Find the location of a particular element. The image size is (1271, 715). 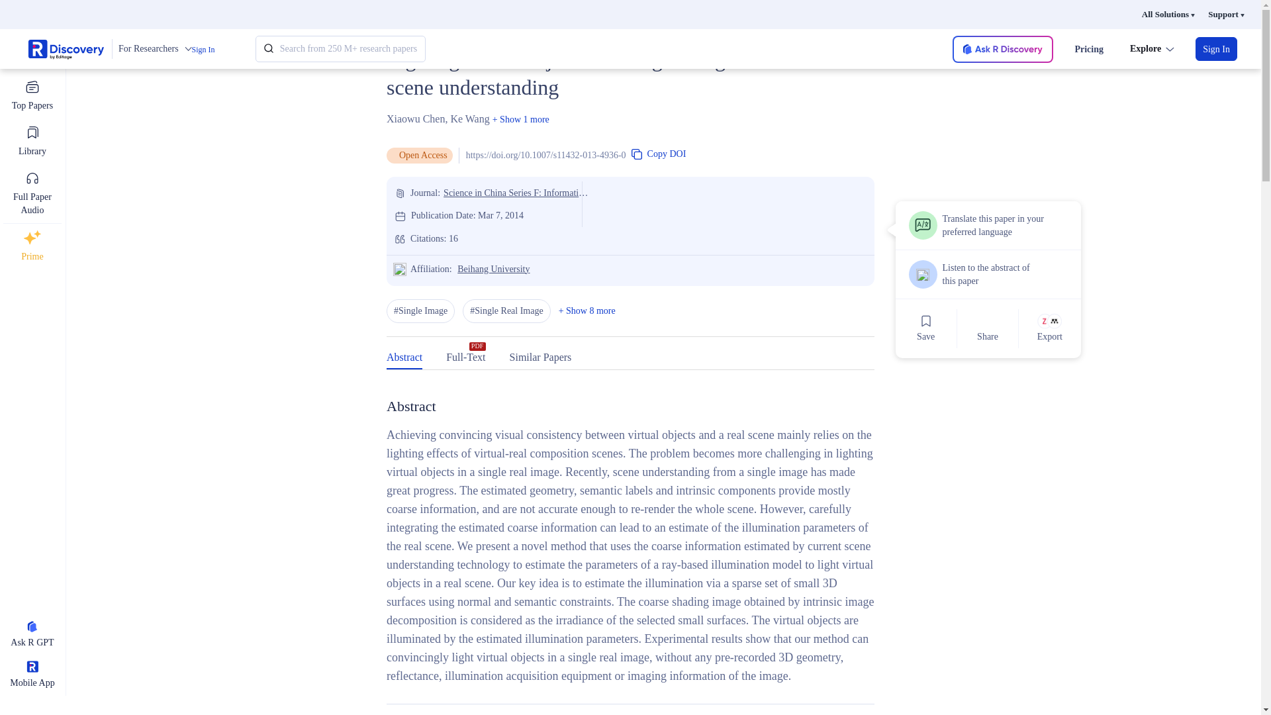

Sign In is located at coordinates (203, 50).